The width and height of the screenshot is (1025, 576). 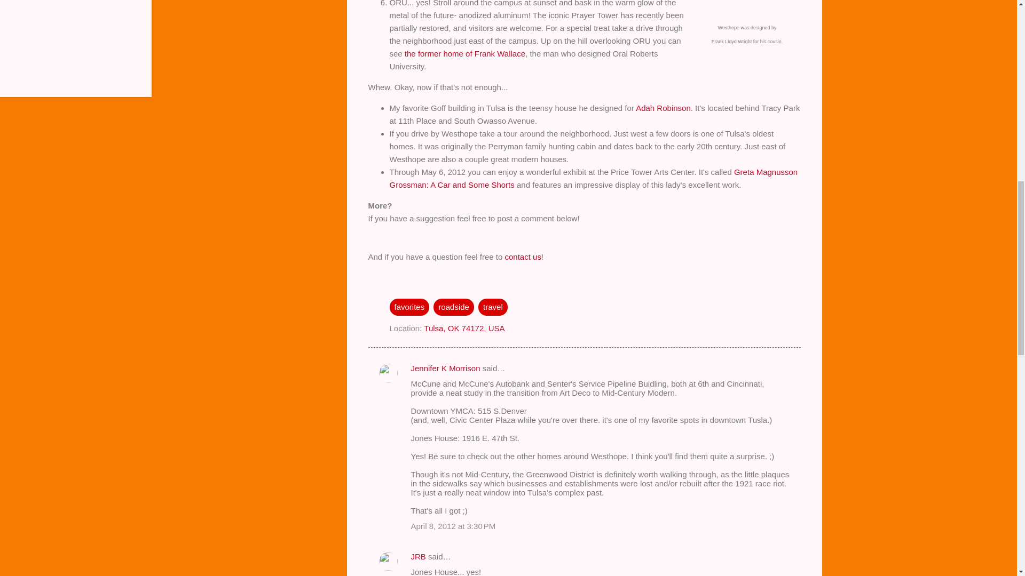 I want to click on Tulsa, OK 74172, USA, so click(x=464, y=327).